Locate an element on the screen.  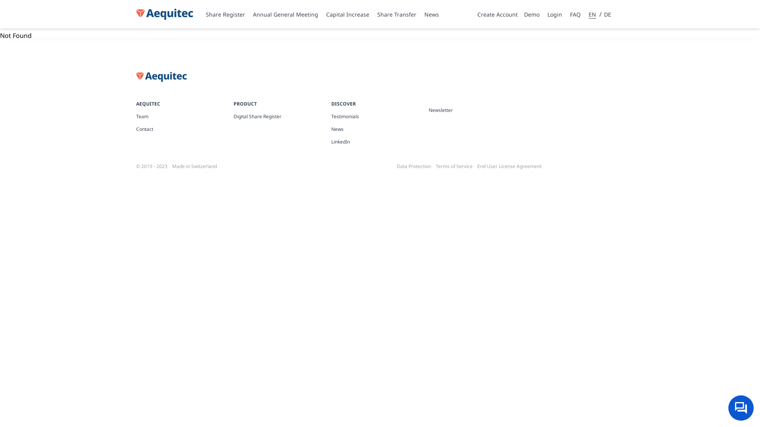
Create Account is located at coordinates (501, 15).